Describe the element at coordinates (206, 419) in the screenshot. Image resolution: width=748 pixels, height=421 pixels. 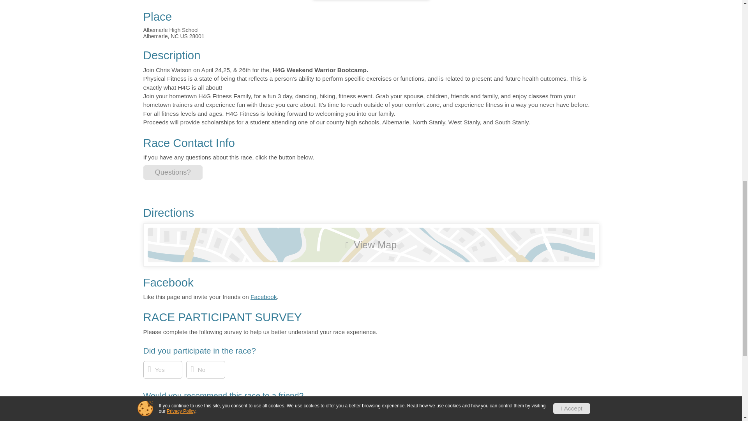
I see `2` at that location.